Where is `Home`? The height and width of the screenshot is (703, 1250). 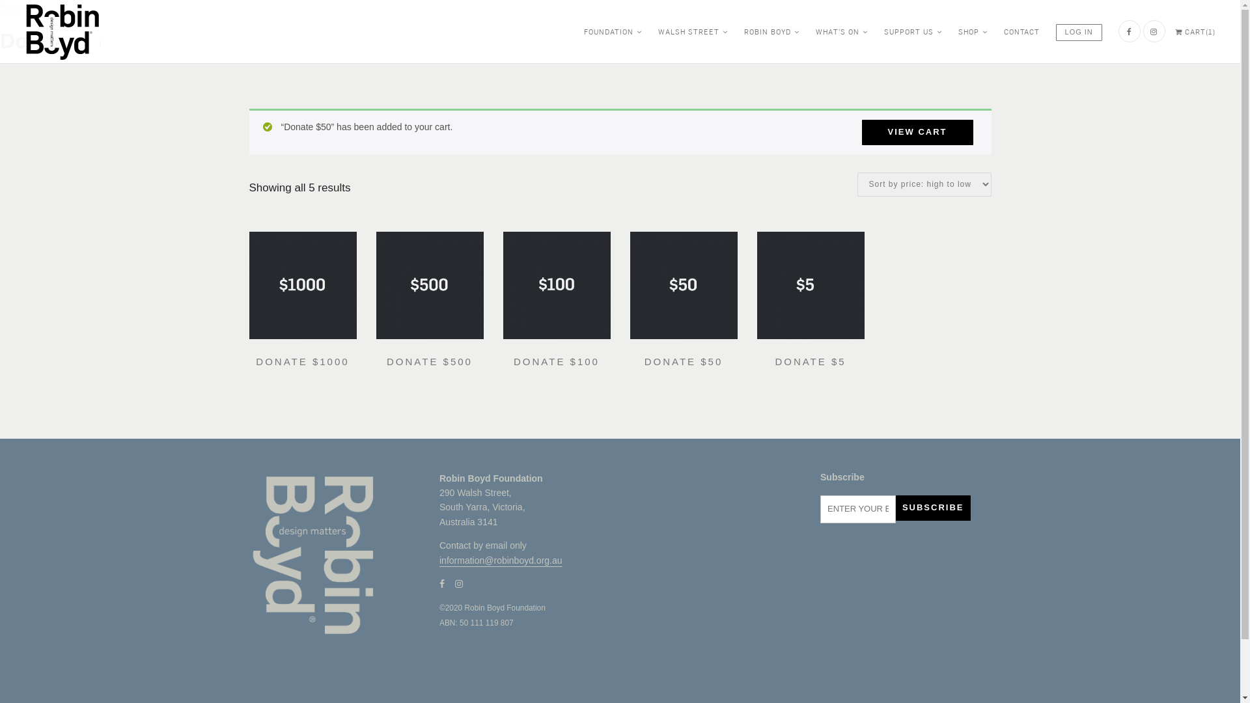 Home is located at coordinates (11, 7).